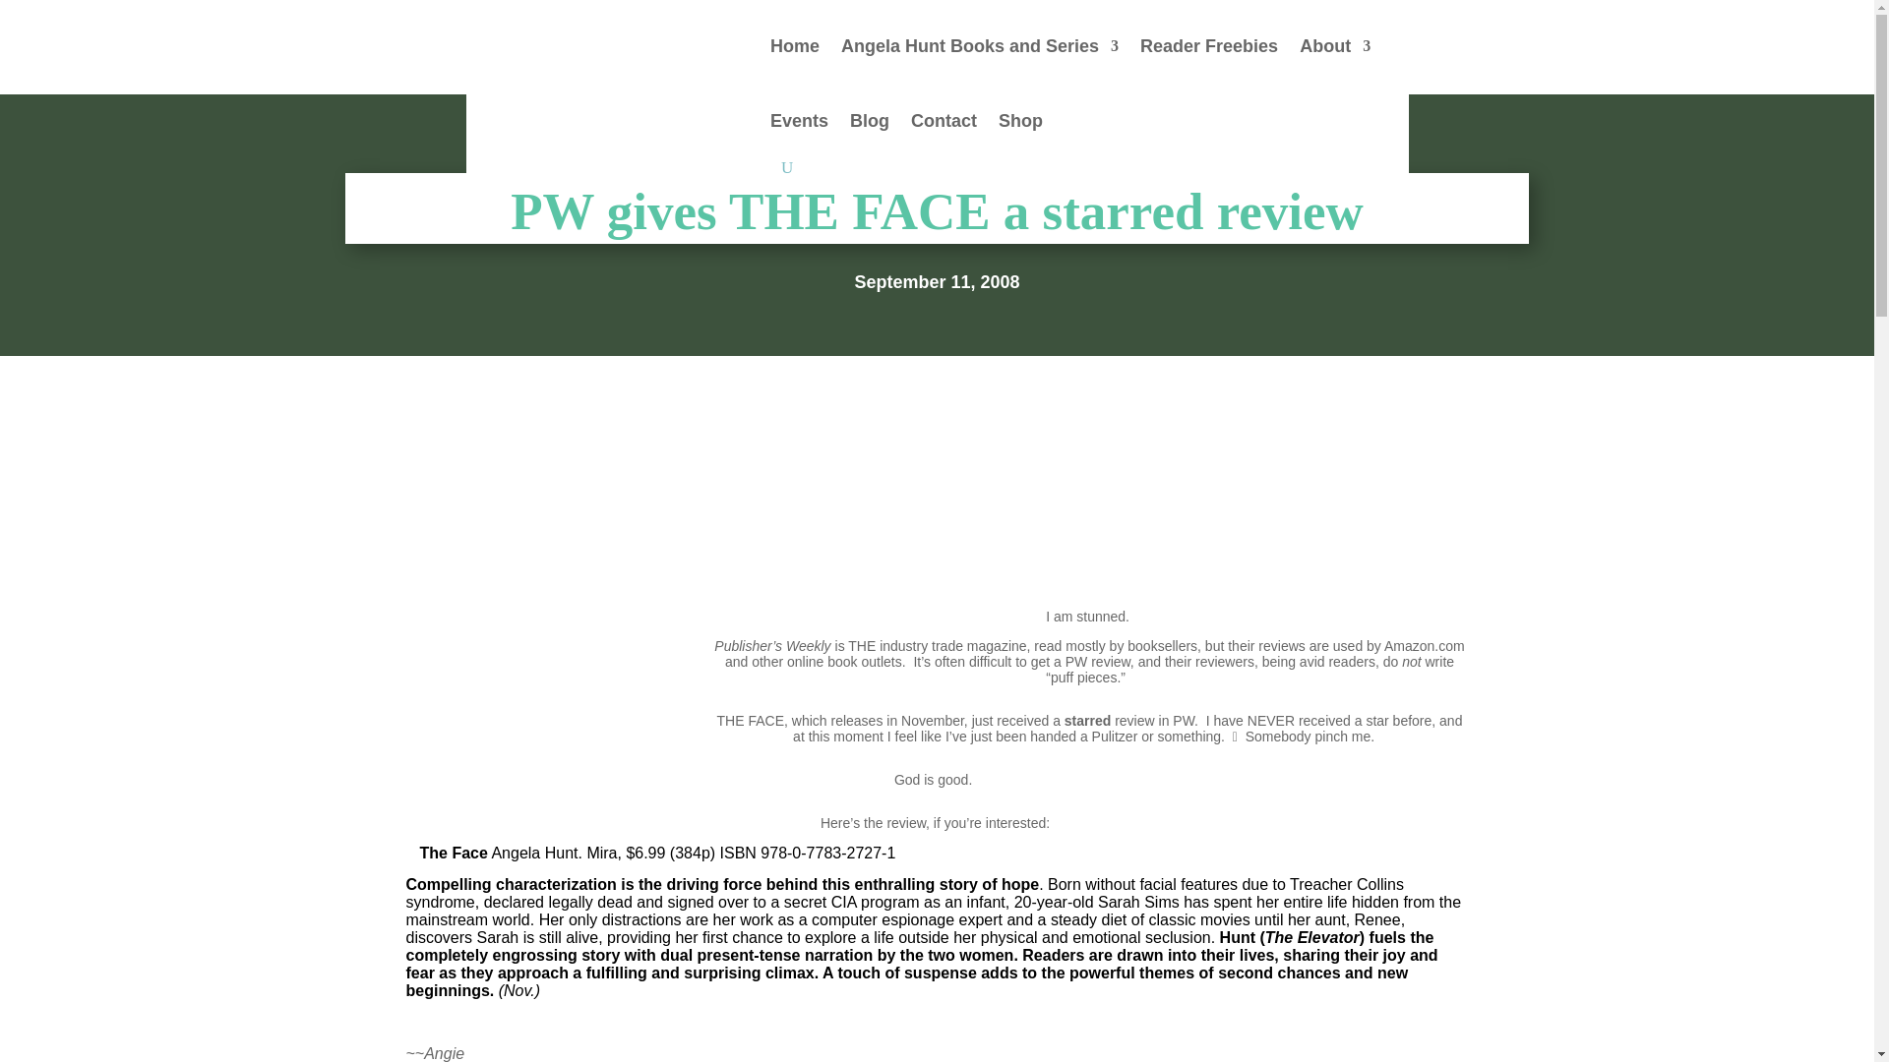 This screenshot has height=1062, width=1889. Describe the element at coordinates (937, 407) in the screenshot. I see `Layer 1` at that location.